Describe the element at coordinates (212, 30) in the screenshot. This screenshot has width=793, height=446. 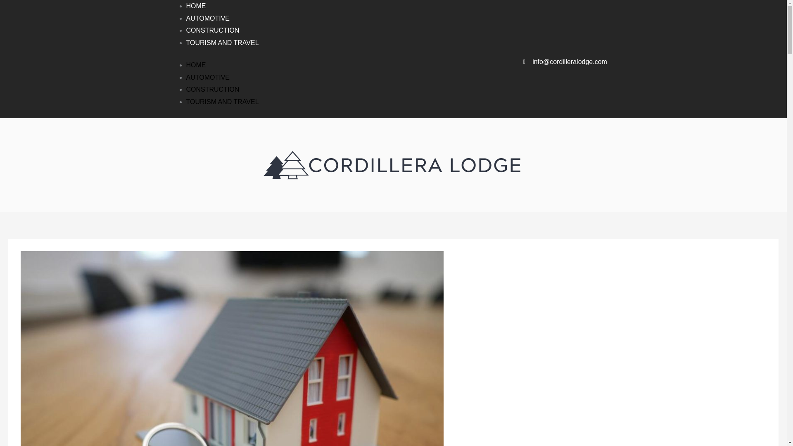
I see `CONSTRUCTION` at that location.